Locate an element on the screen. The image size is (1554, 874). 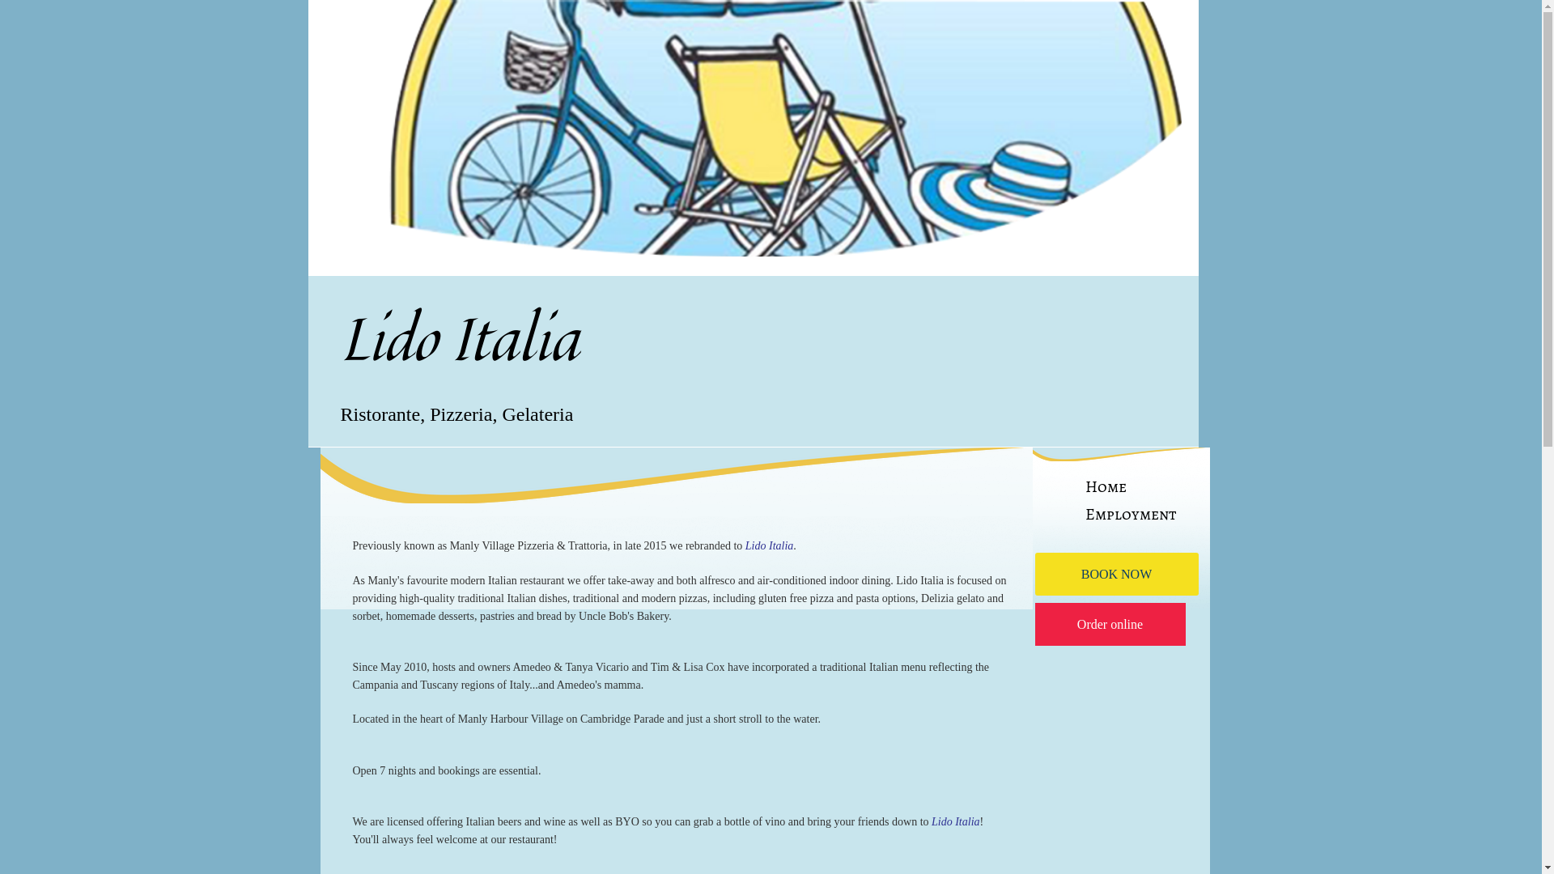
BOOK NOW is located at coordinates (1116, 575).